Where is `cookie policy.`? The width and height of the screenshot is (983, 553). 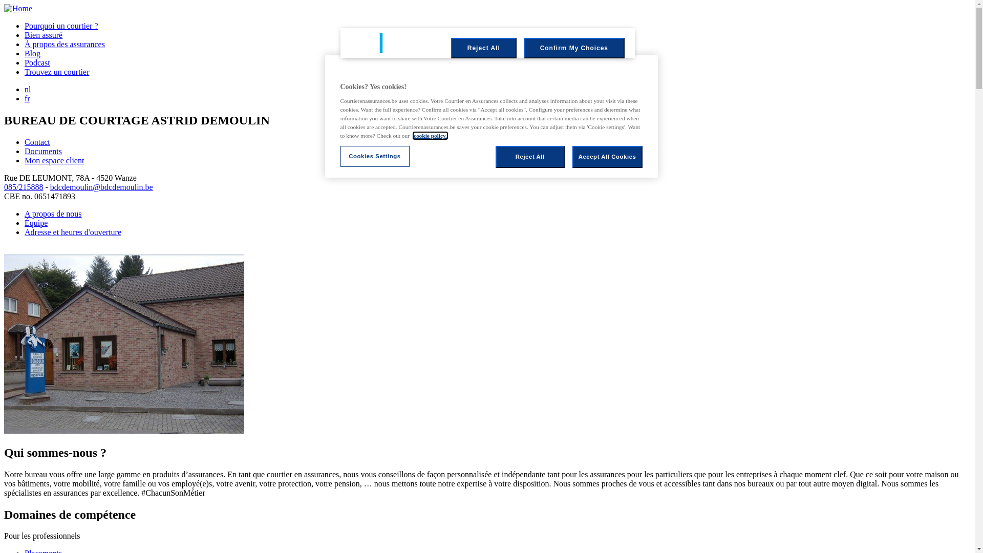
cookie policy. is located at coordinates (430, 136).